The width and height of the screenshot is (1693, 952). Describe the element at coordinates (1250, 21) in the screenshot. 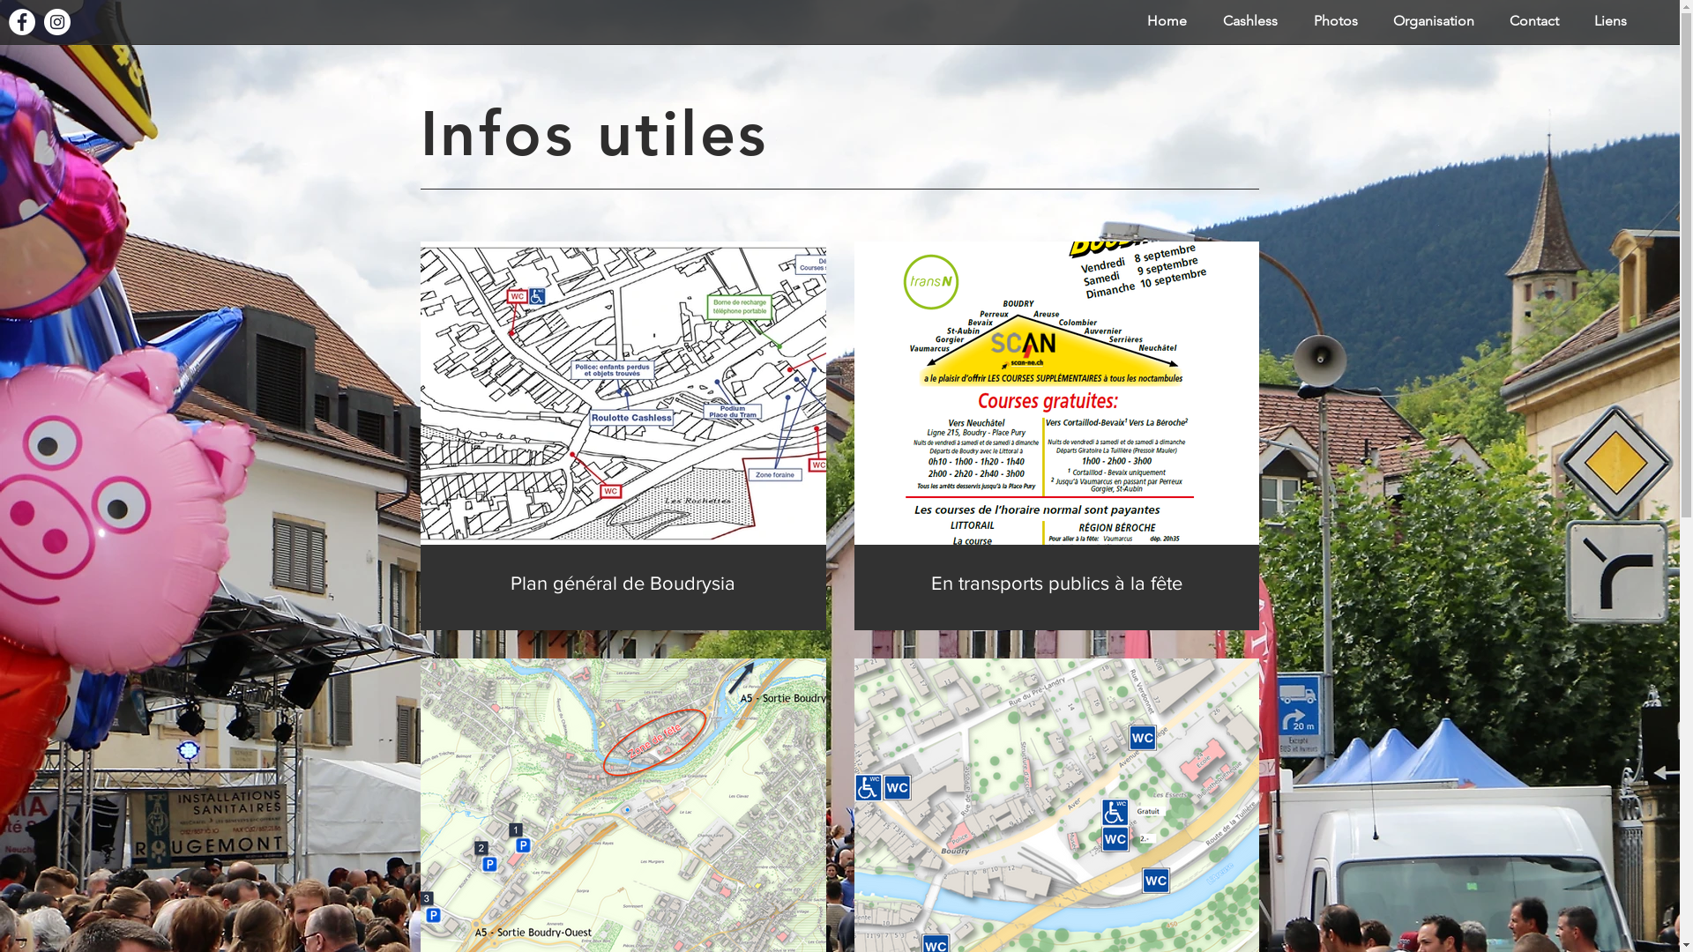

I see `Cashless` at that location.